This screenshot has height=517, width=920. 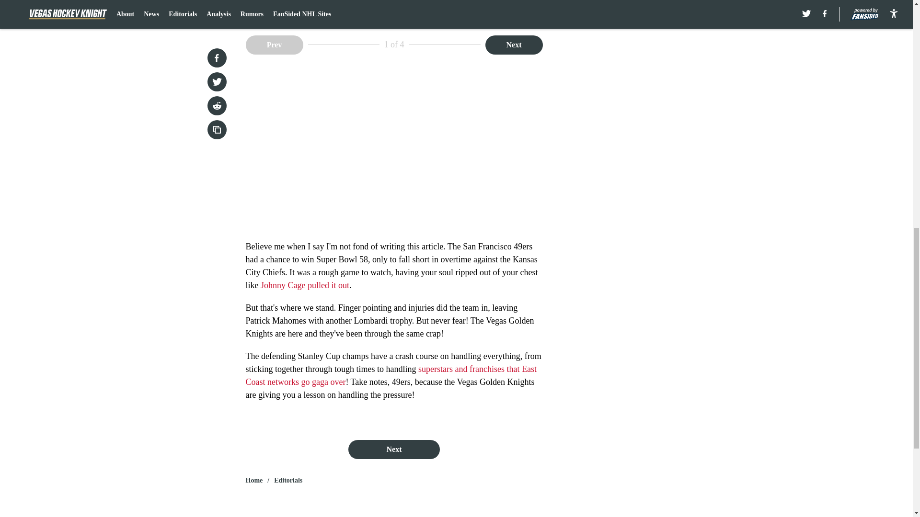 I want to click on Editorials, so click(x=288, y=481).